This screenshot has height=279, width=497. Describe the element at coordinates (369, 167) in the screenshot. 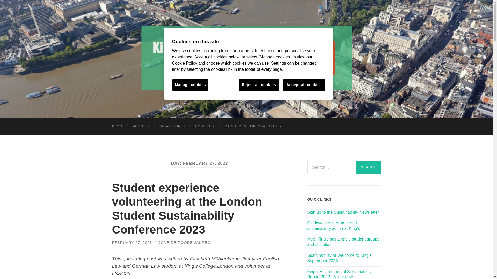

I see `Search` at that location.